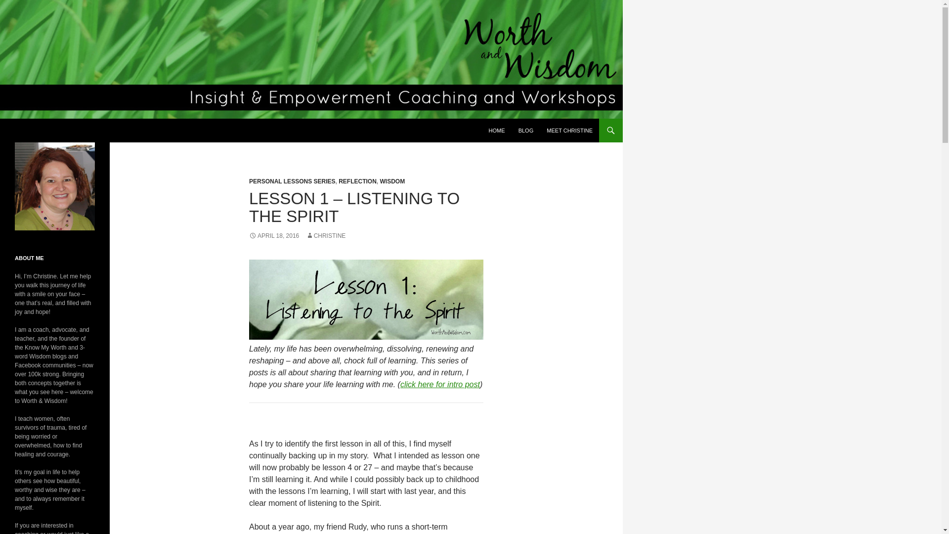 Image resolution: width=949 pixels, height=534 pixels. I want to click on WISDOM, so click(392, 181).